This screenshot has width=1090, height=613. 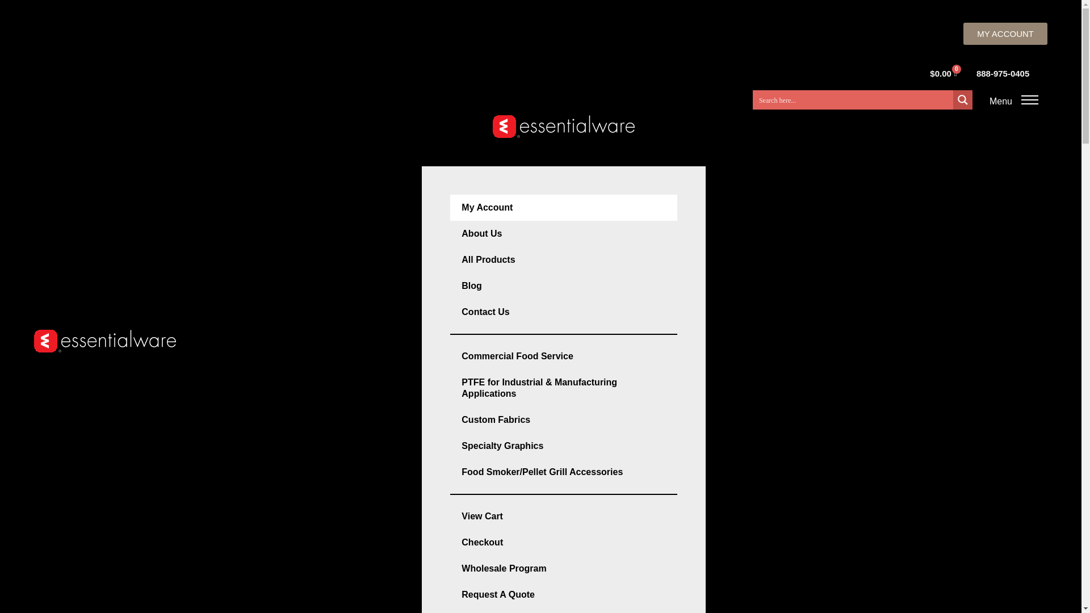 I want to click on Blog, so click(x=563, y=286).